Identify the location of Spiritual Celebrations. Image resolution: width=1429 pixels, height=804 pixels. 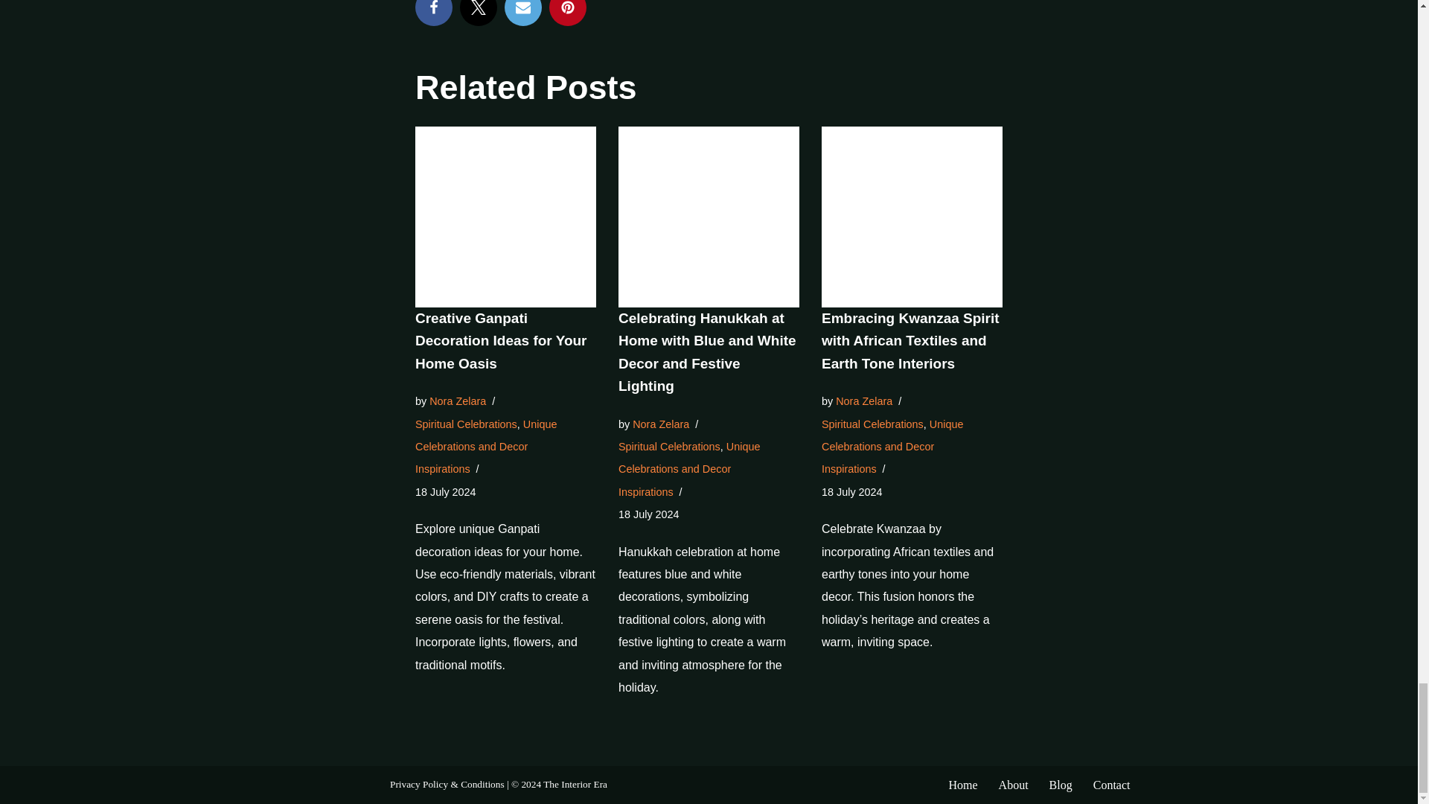
(466, 424).